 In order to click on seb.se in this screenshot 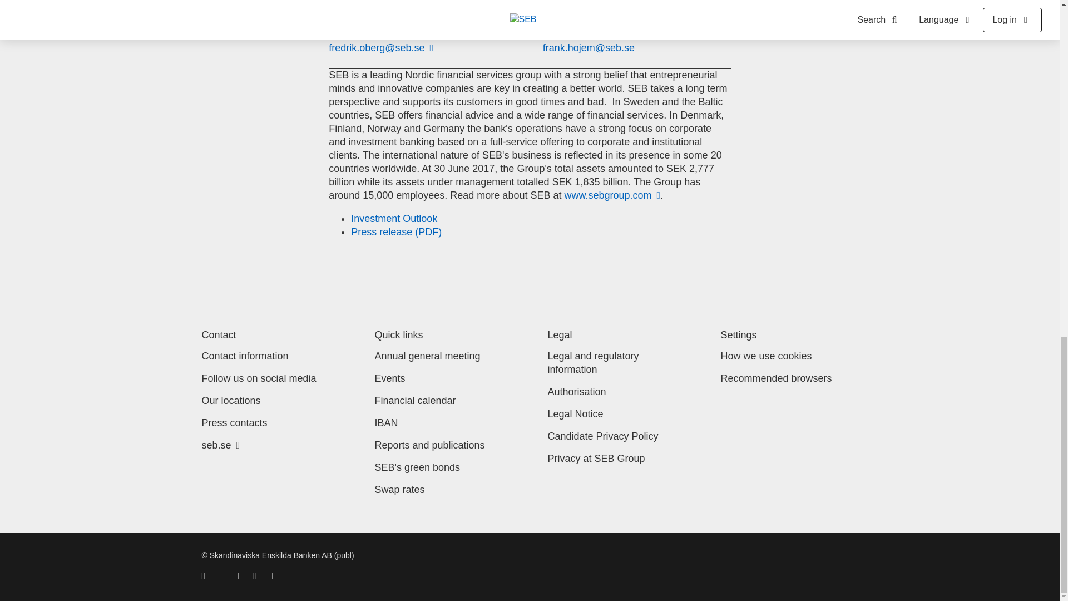, I will do `click(220, 445)`.